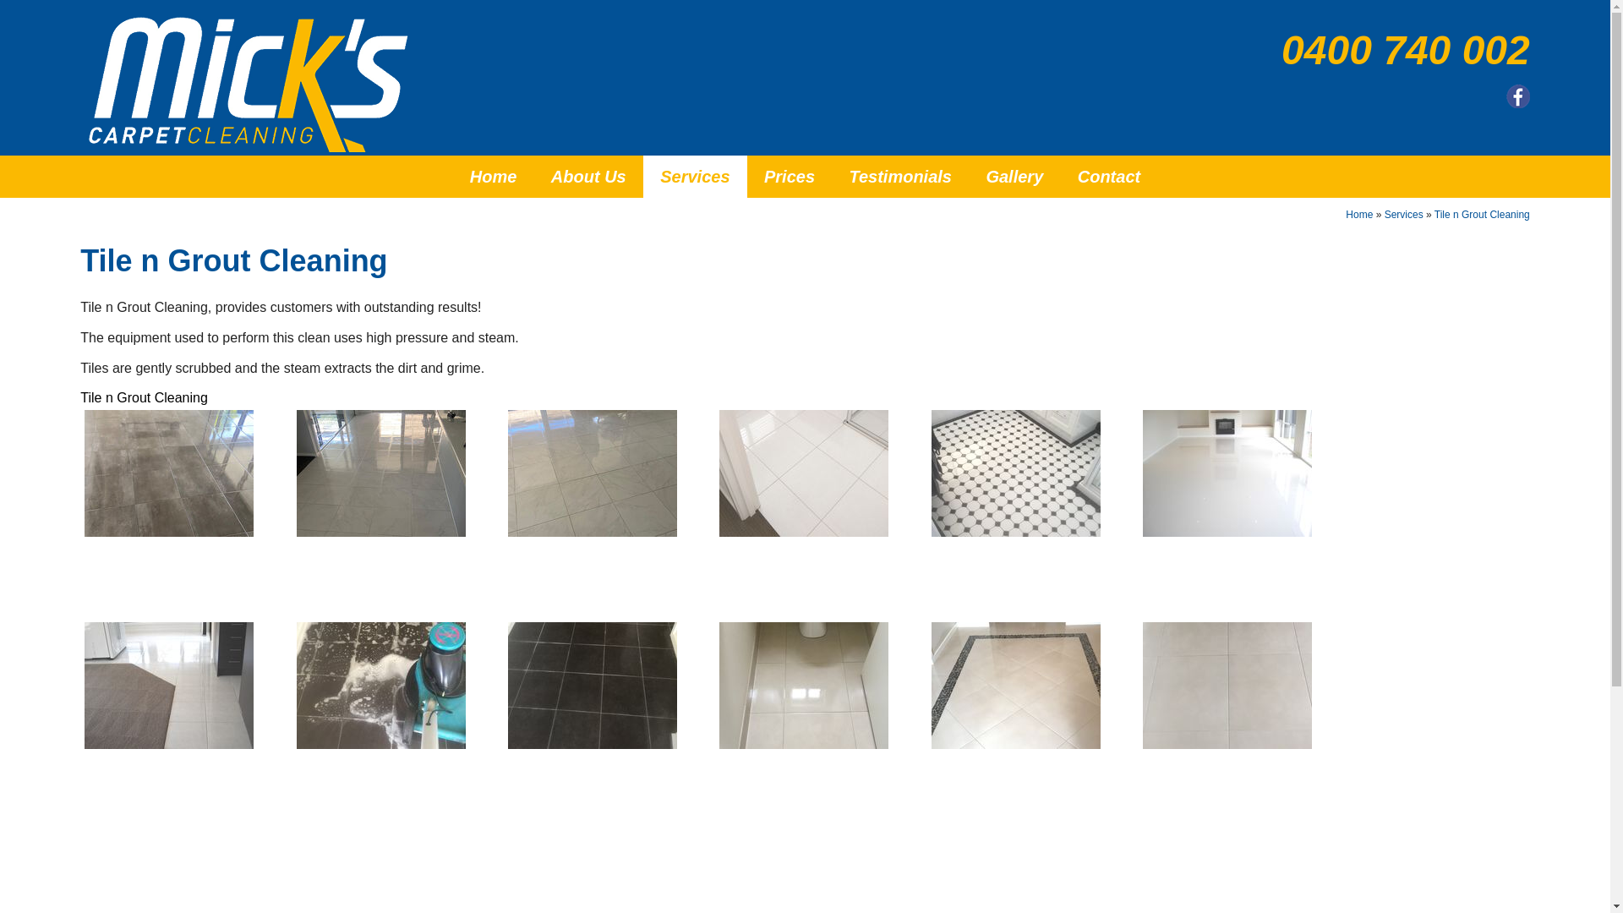 This screenshot has width=1623, height=913. What do you see at coordinates (1483, 215) in the screenshot?
I see `Tile n Grout Cleaning` at bounding box center [1483, 215].